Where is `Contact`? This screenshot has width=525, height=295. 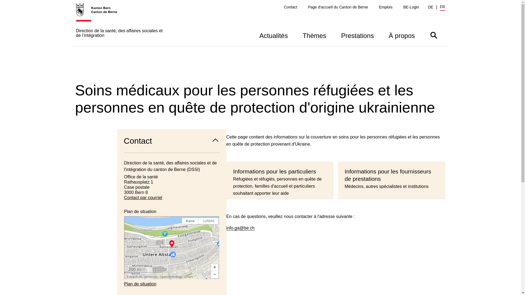
Contact is located at coordinates (290, 7).